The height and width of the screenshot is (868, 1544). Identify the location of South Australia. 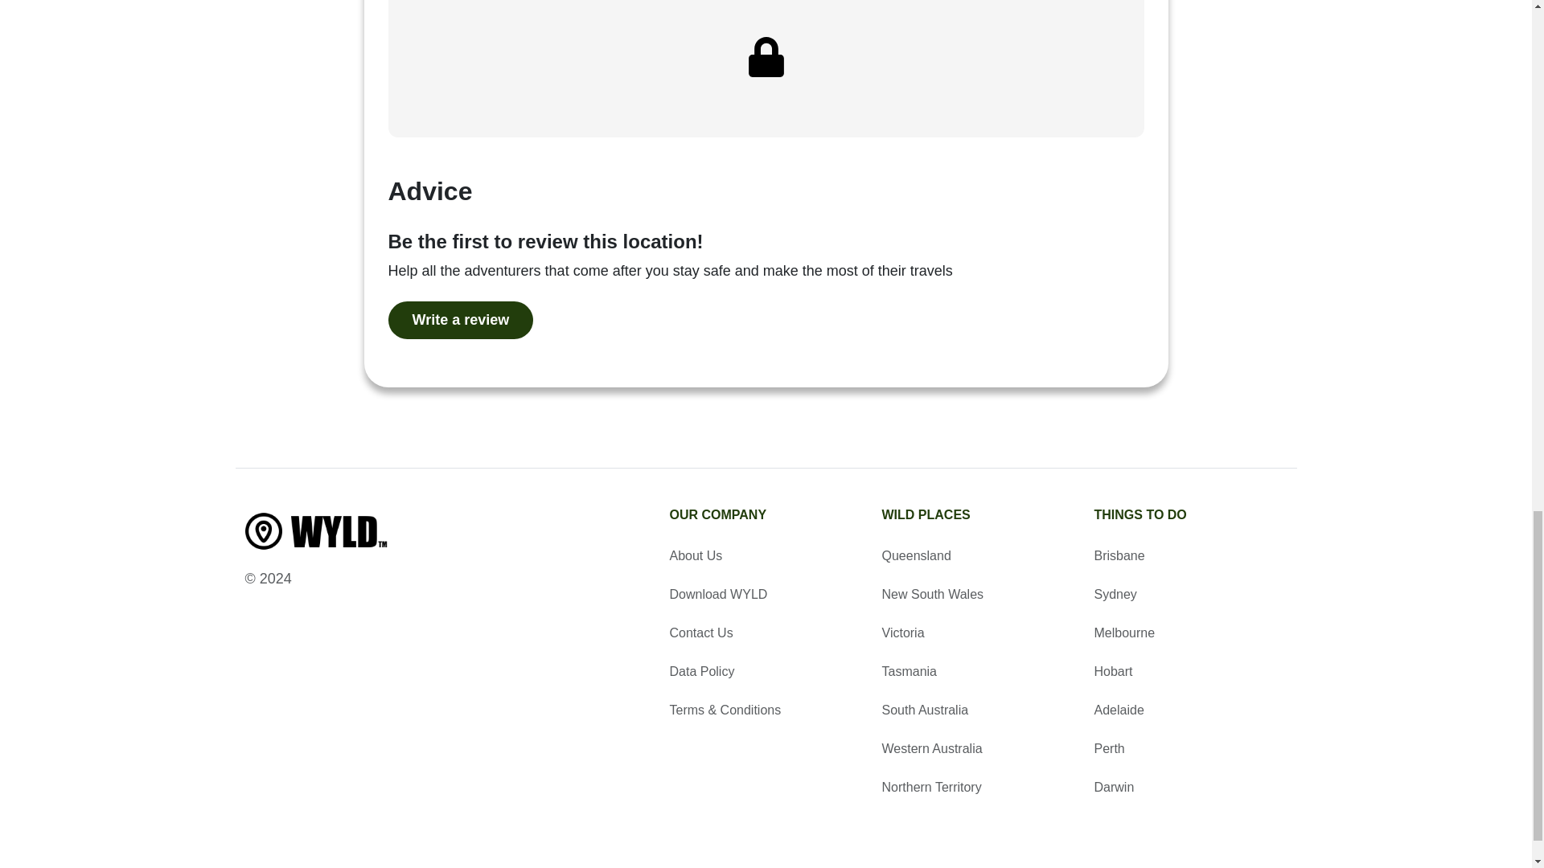
(978, 710).